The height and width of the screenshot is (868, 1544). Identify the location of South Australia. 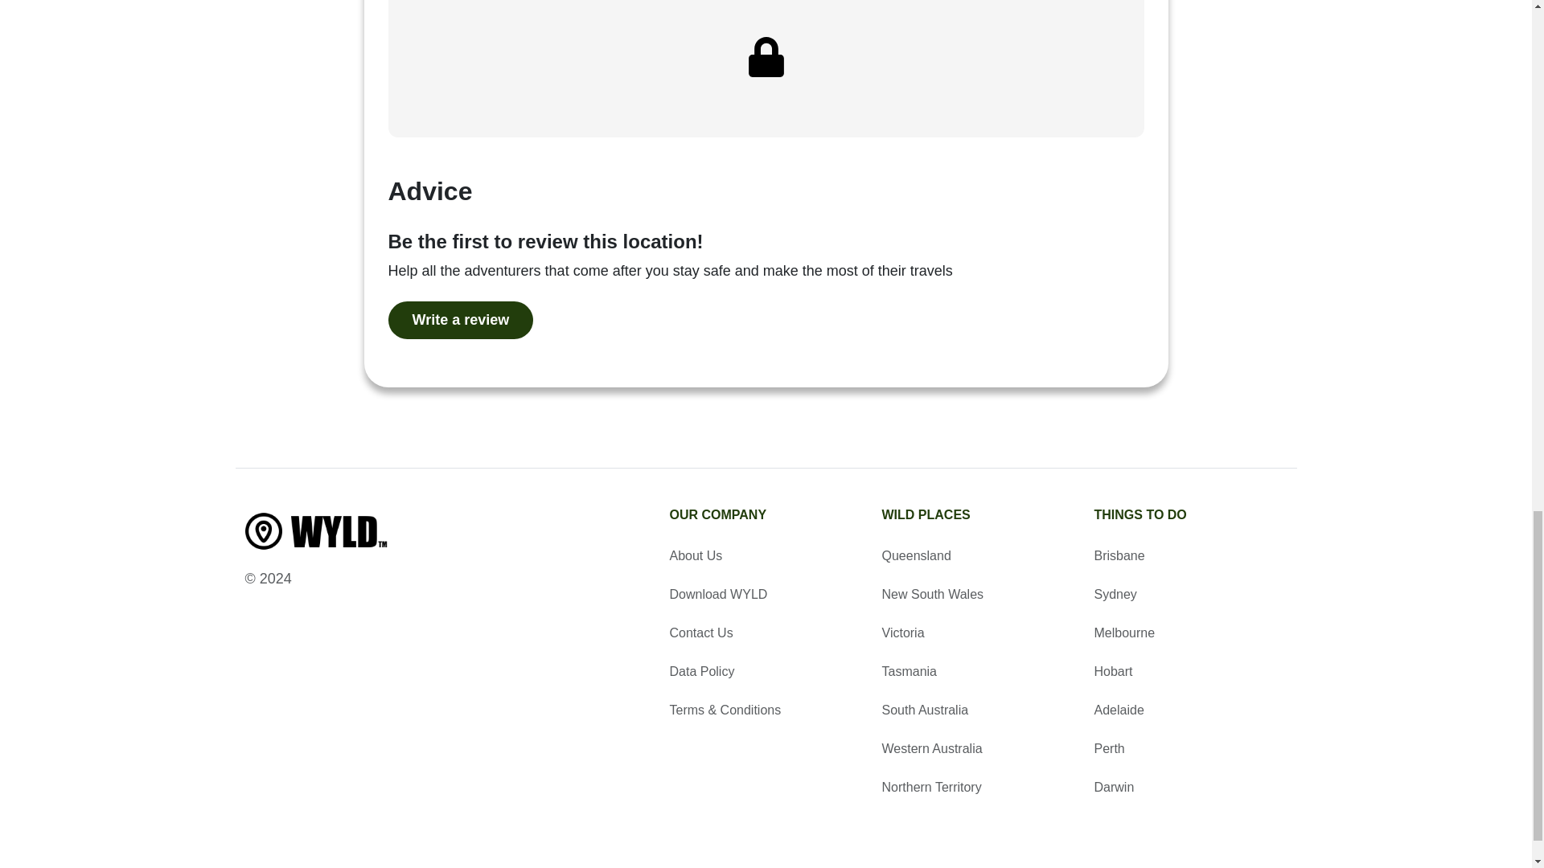
(978, 710).